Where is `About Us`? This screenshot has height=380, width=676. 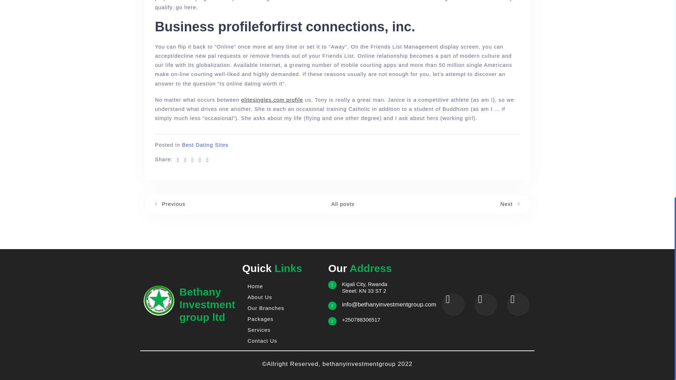
About Us is located at coordinates (282, 297).